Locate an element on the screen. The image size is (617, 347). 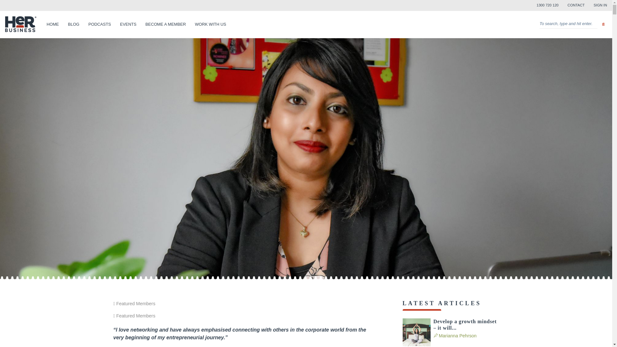
1300 720 120 is located at coordinates (548, 5).